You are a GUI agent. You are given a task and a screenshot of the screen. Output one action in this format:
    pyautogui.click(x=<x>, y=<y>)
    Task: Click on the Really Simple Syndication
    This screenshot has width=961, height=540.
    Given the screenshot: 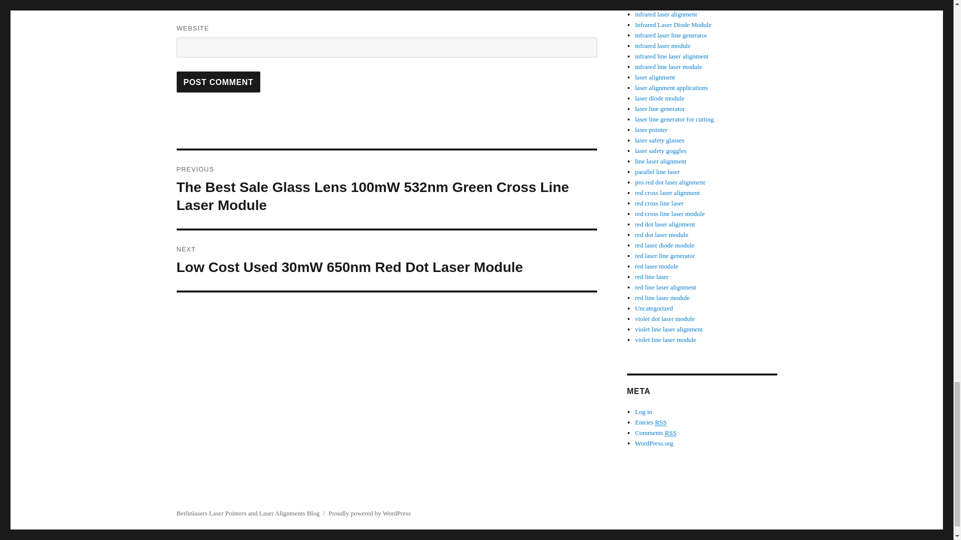 What is the action you would take?
    pyautogui.click(x=661, y=422)
    